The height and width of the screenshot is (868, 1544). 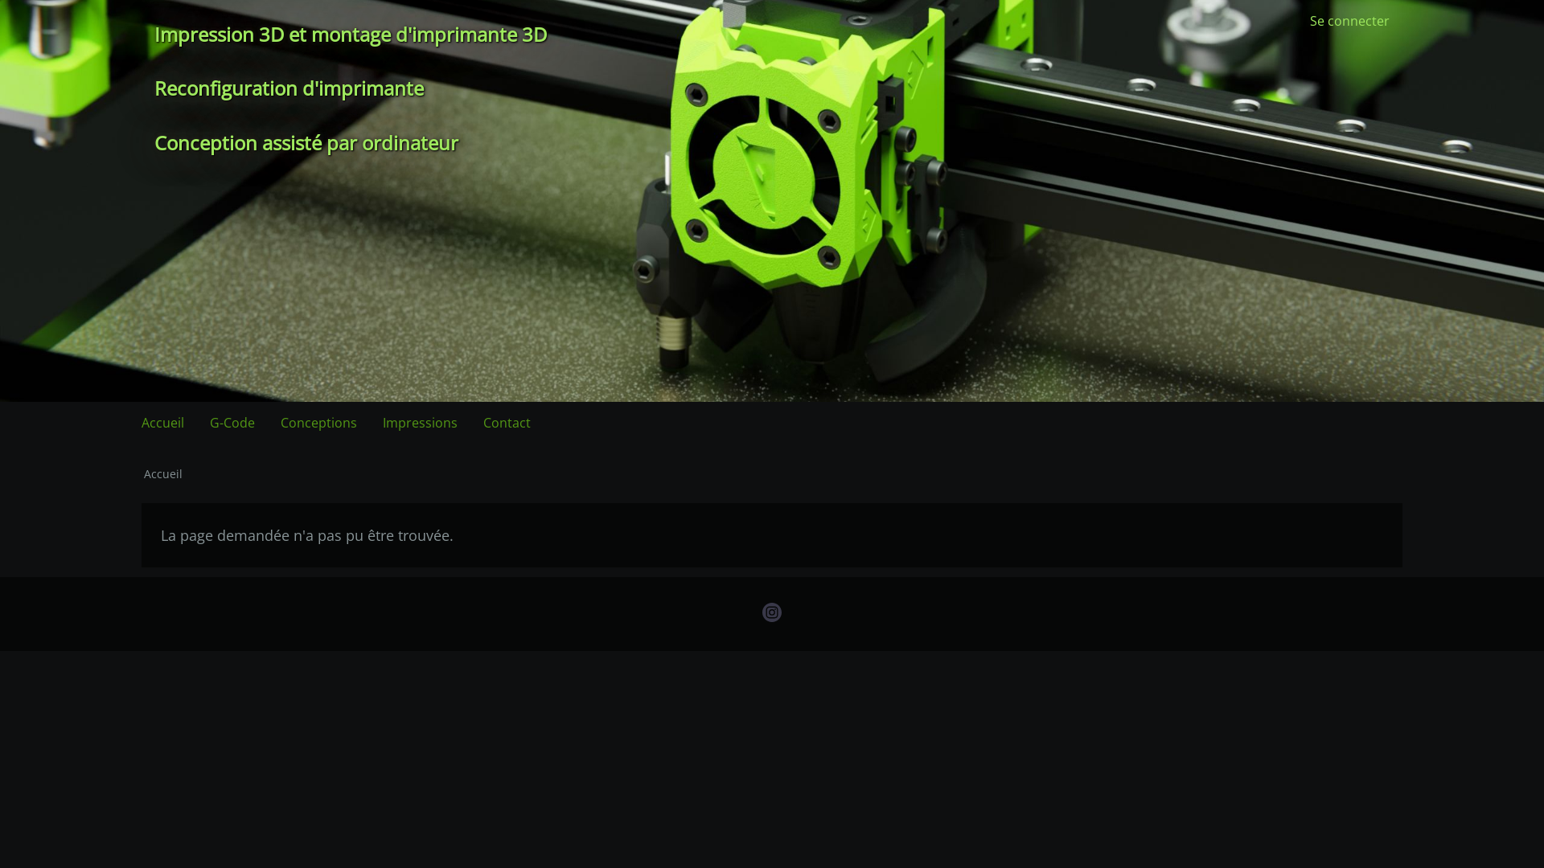 I want to click on Instagram, so click(x=772, y=614).